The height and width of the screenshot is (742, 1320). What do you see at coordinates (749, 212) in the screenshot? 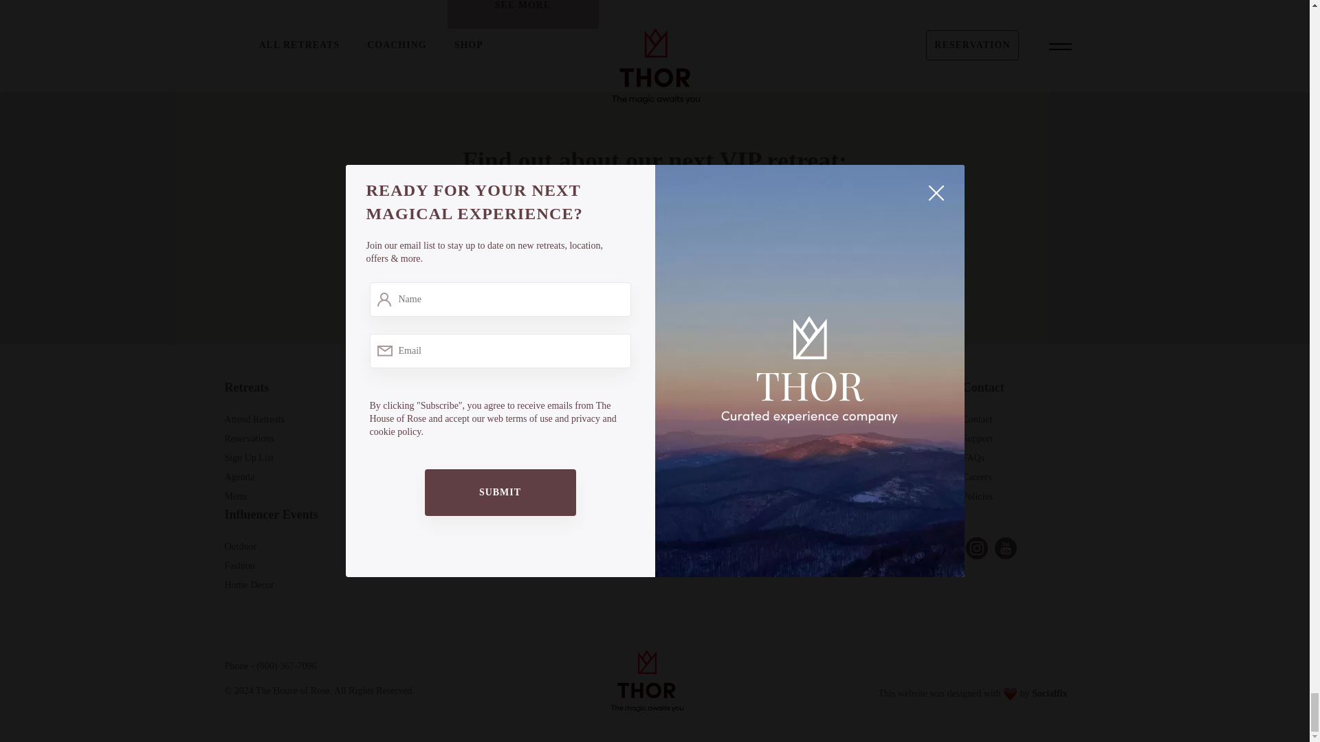
I see `Sign up` at bounding box center [749, 212].